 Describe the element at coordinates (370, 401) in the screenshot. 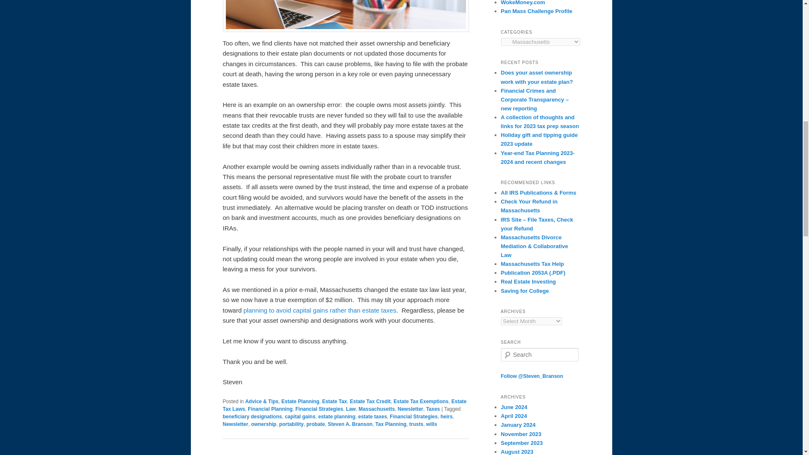

I see `Estate Tax Credit` at that location.